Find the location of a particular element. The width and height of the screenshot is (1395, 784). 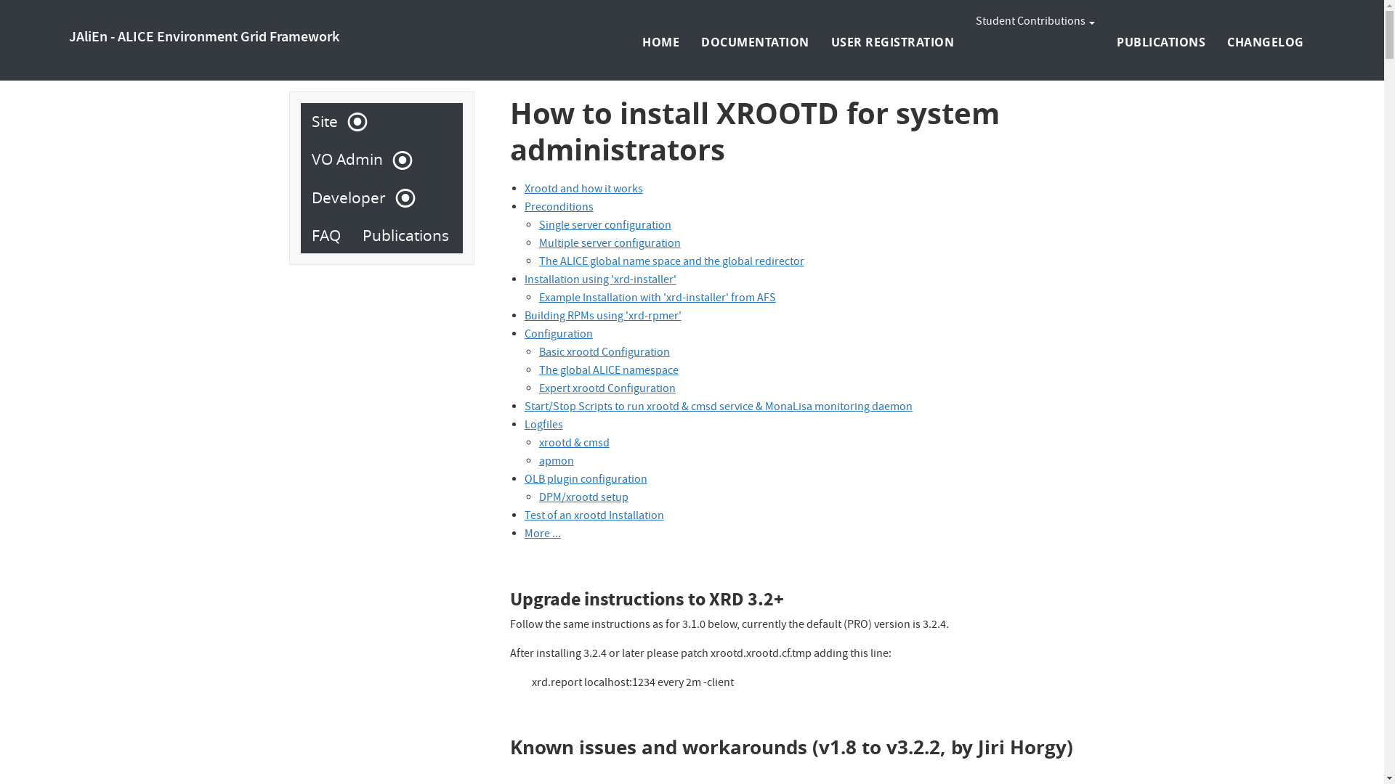

CHANGELOG is located at coordinates (1266, 42).